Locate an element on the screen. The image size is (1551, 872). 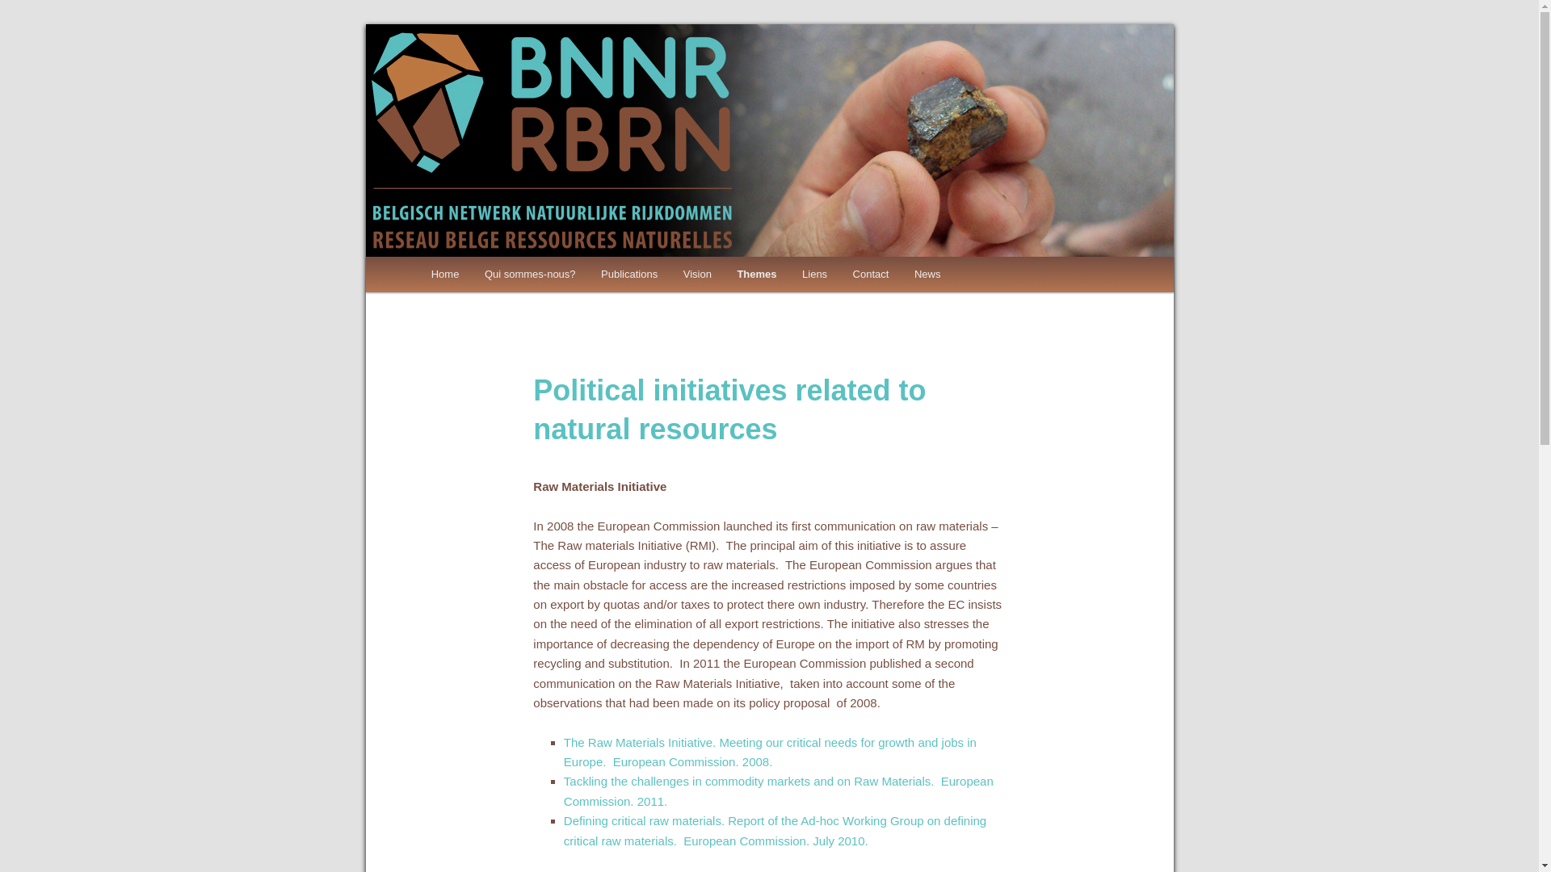
Vision is located at coordinates (698, 275).